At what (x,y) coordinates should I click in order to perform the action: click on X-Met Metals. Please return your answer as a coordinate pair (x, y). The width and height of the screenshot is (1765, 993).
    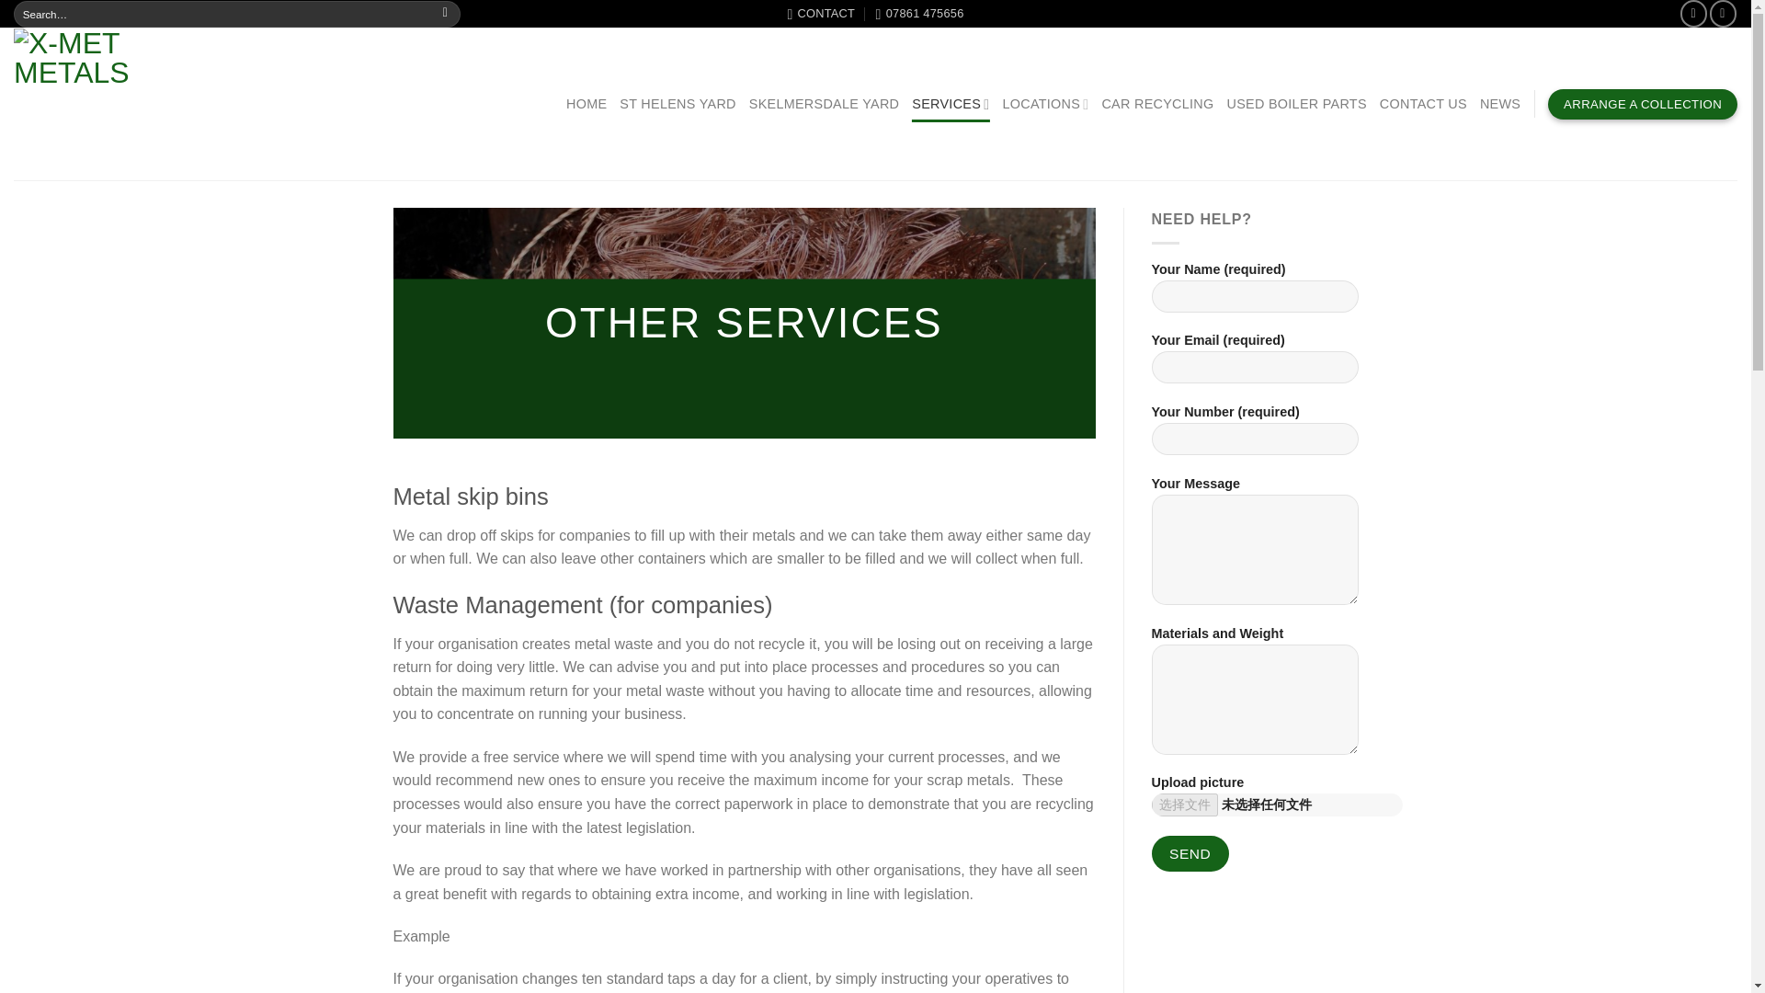
    Looking at the image, I should click on (175, 103).